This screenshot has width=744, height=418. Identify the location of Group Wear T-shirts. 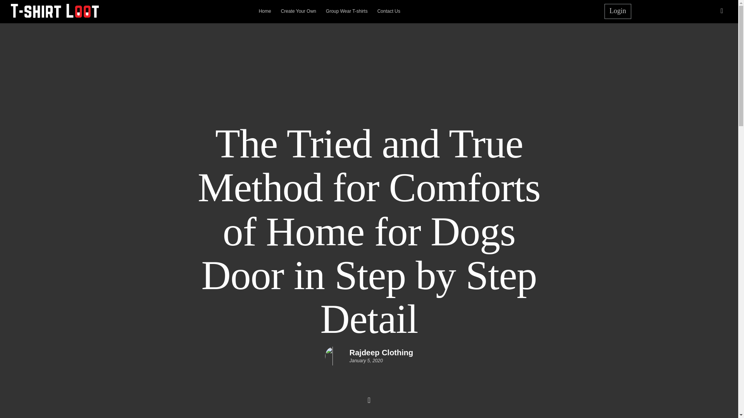
(346, 9).